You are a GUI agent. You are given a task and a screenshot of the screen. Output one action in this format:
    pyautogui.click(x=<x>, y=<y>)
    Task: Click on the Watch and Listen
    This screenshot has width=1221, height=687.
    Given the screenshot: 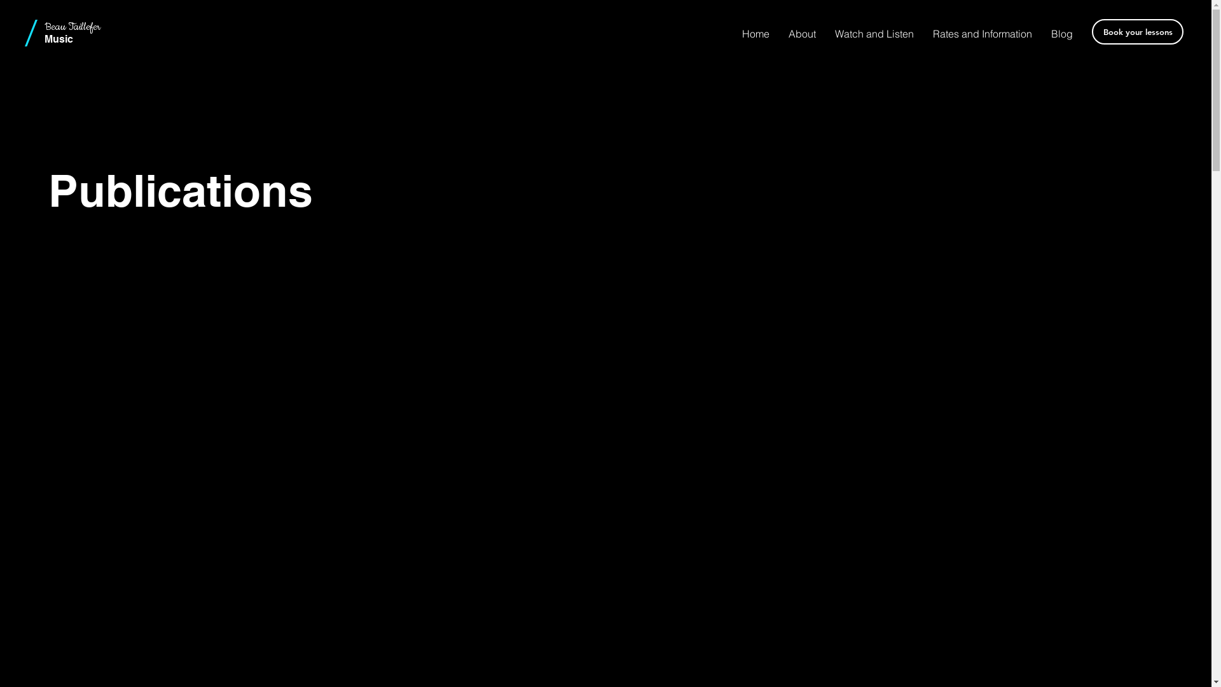 What is the action you would take?
    pyautogui.click(x=874, y=33)
    